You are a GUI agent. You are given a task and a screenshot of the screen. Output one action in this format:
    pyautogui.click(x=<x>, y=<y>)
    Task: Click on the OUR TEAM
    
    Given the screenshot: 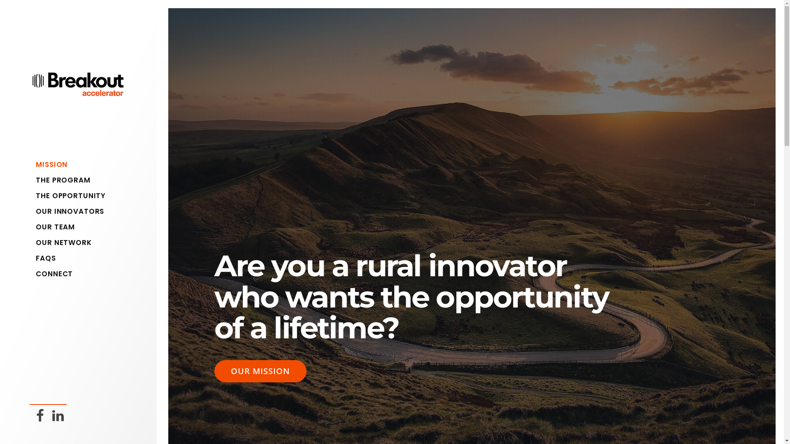 What is the action you would take?
    pyautogui.click(x=81, y=227)
    